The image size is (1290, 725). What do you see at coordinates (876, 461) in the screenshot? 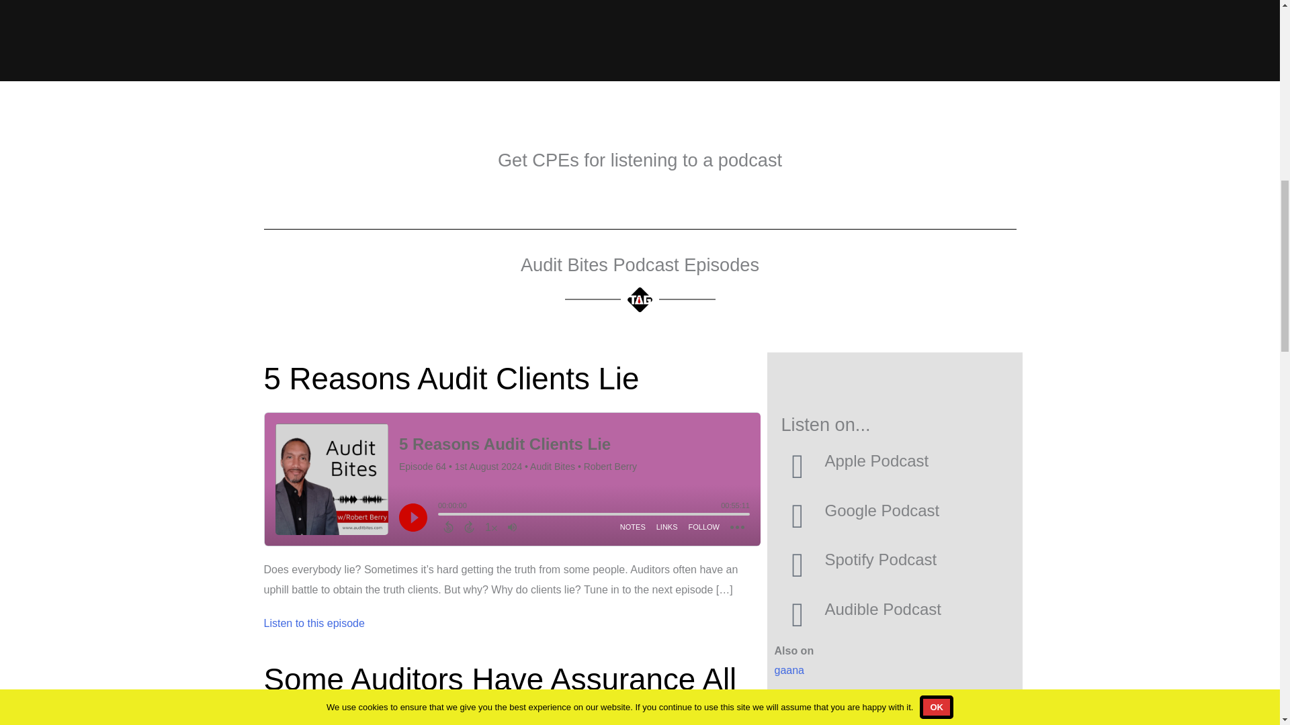
I see `Apple Podcast` at bounding box center [876, 461].